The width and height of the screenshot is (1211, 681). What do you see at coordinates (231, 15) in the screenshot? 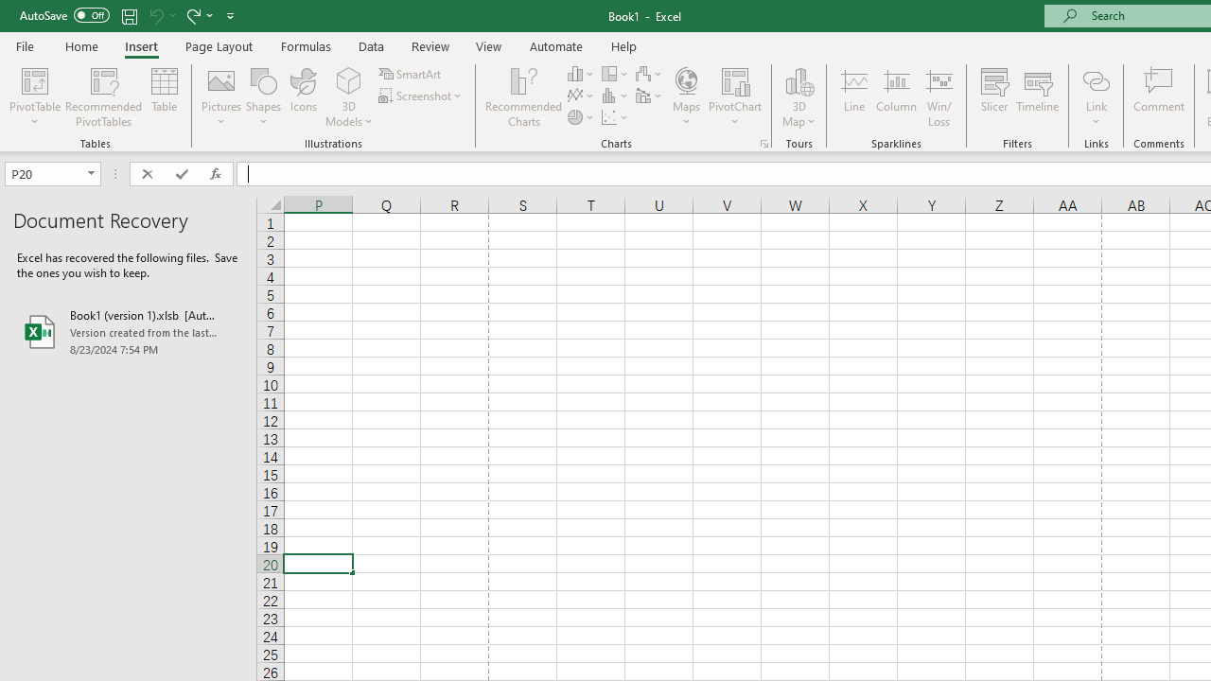
I see `Customize Quick Access Toolbar` at bounding box center [231, 15].